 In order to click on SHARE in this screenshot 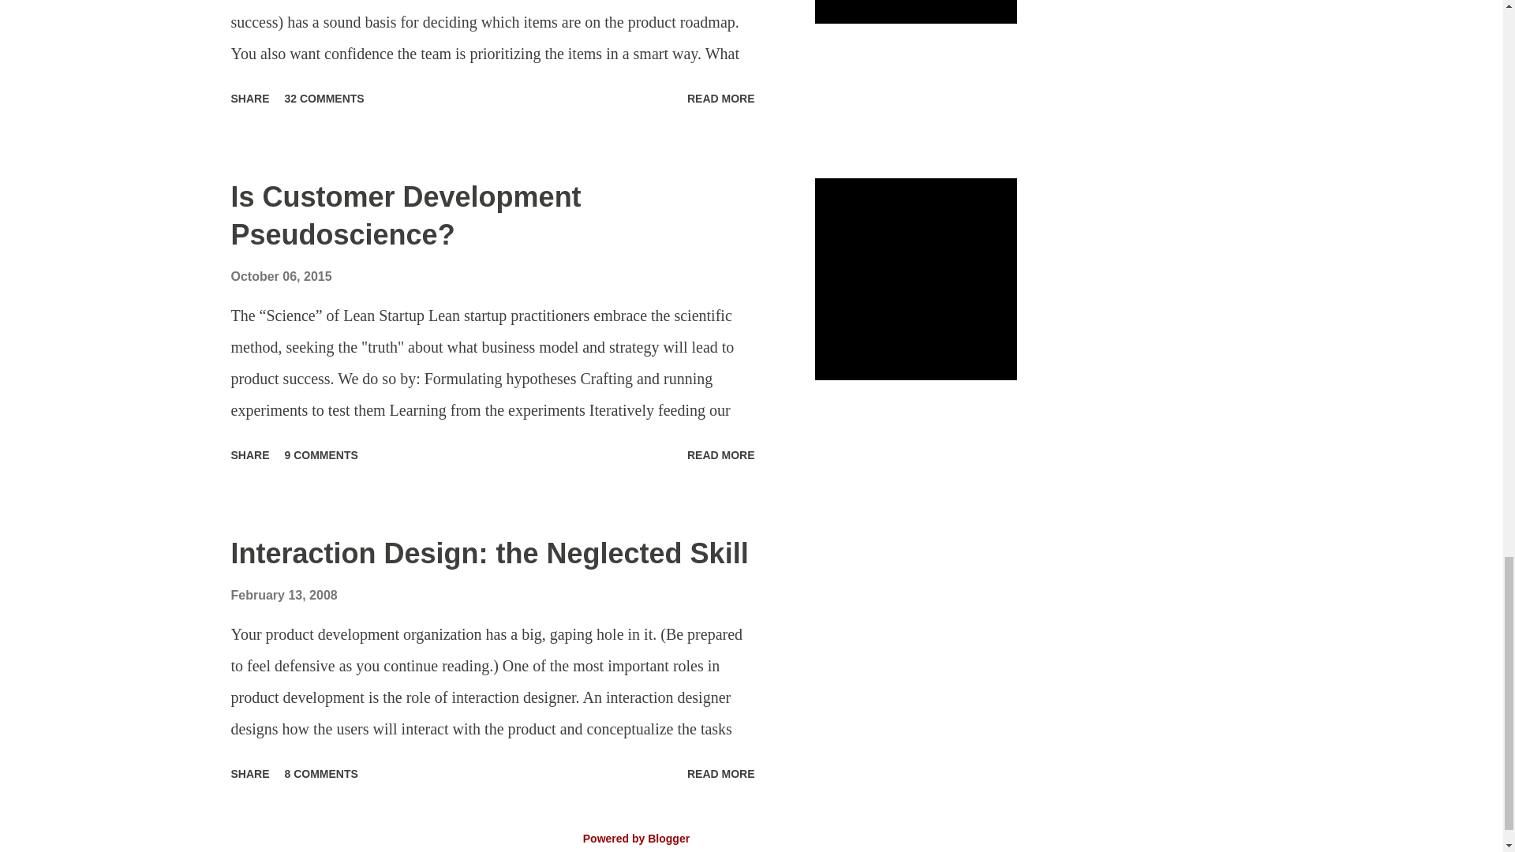, I will do `click(249, 454)`.